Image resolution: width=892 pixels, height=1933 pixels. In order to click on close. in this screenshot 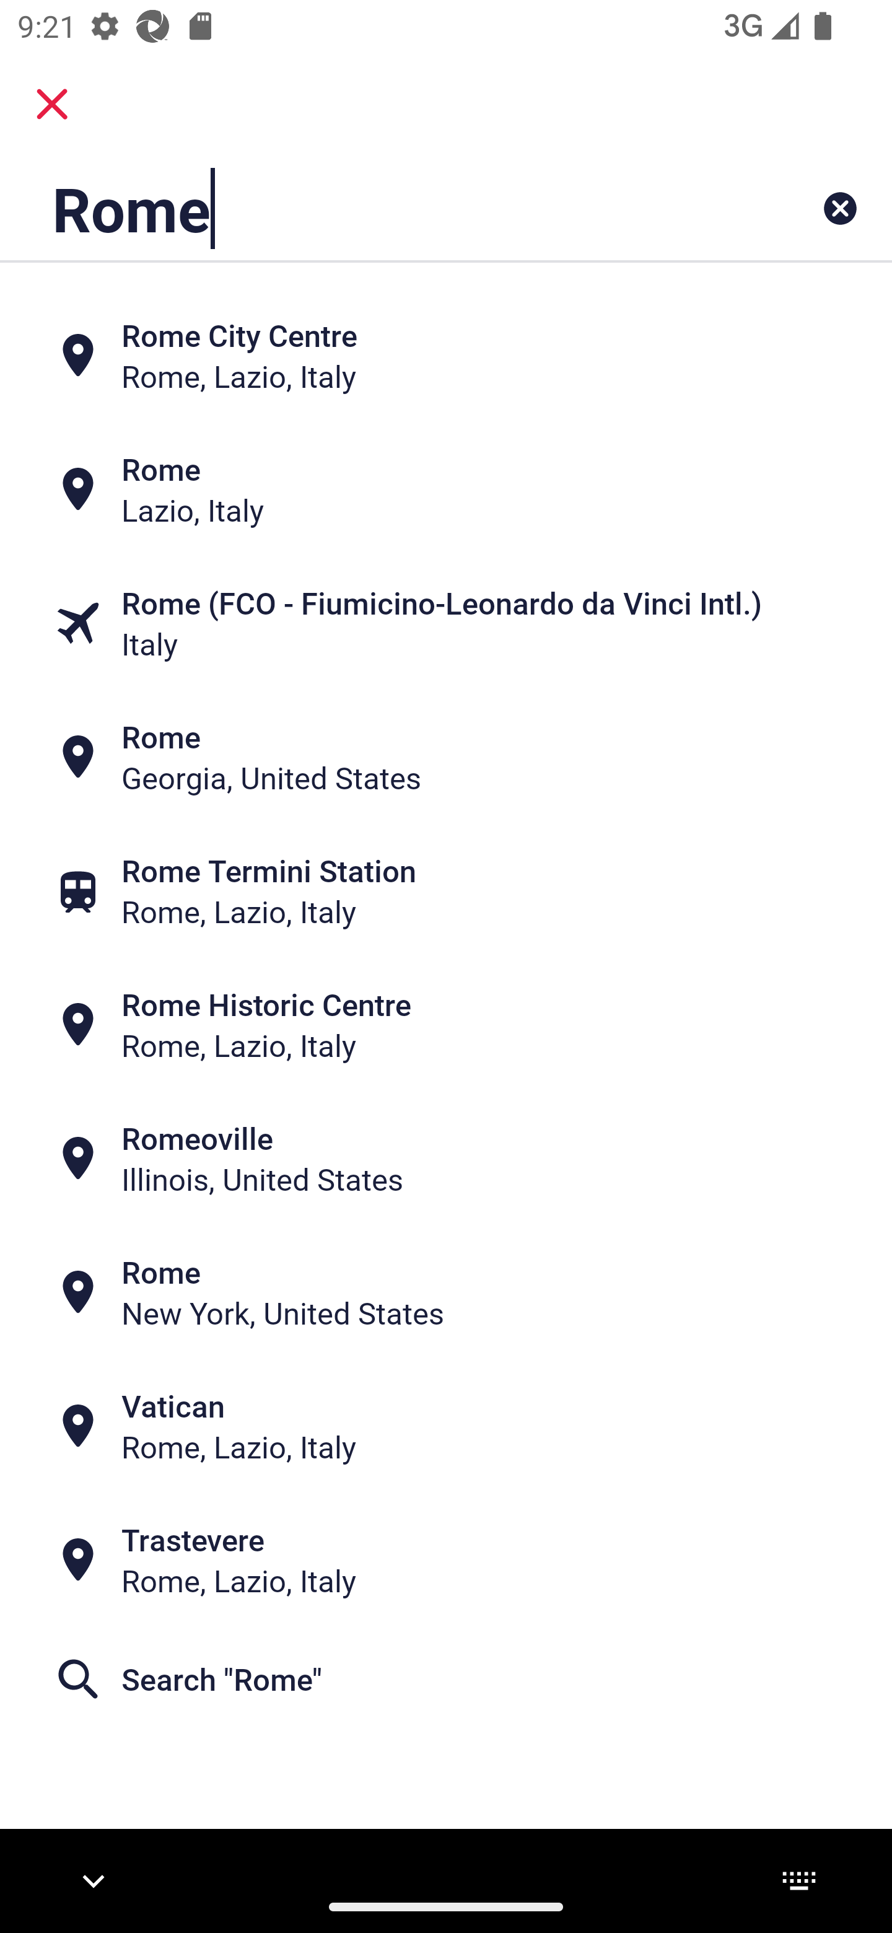, I will do `click(52, 104)`.